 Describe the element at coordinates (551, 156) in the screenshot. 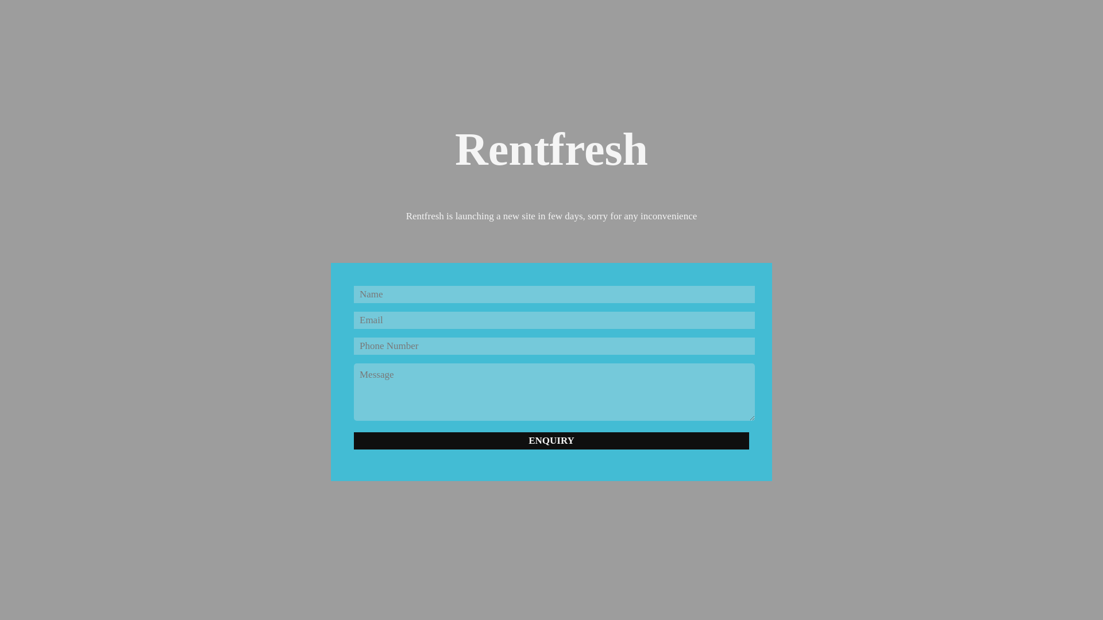

I see `Rentfresh` at that location.